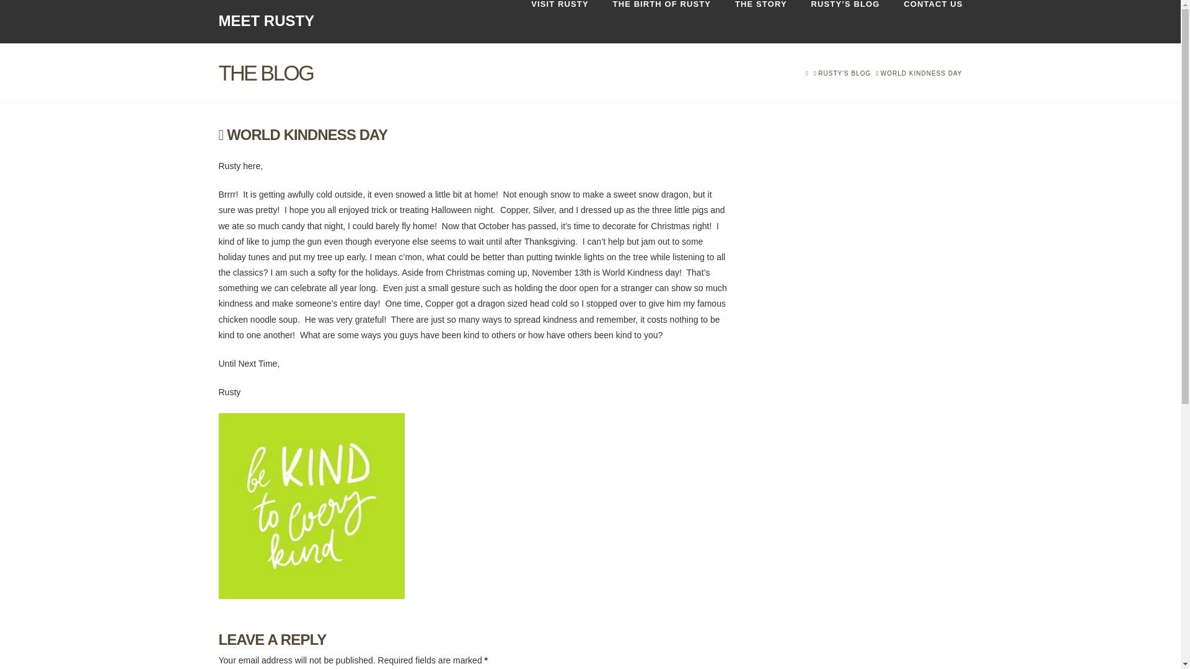  What do you see at coordinates (265, 21) in the screenshot?
I see `MEET RUSTY` at bounding box center [265, 21].